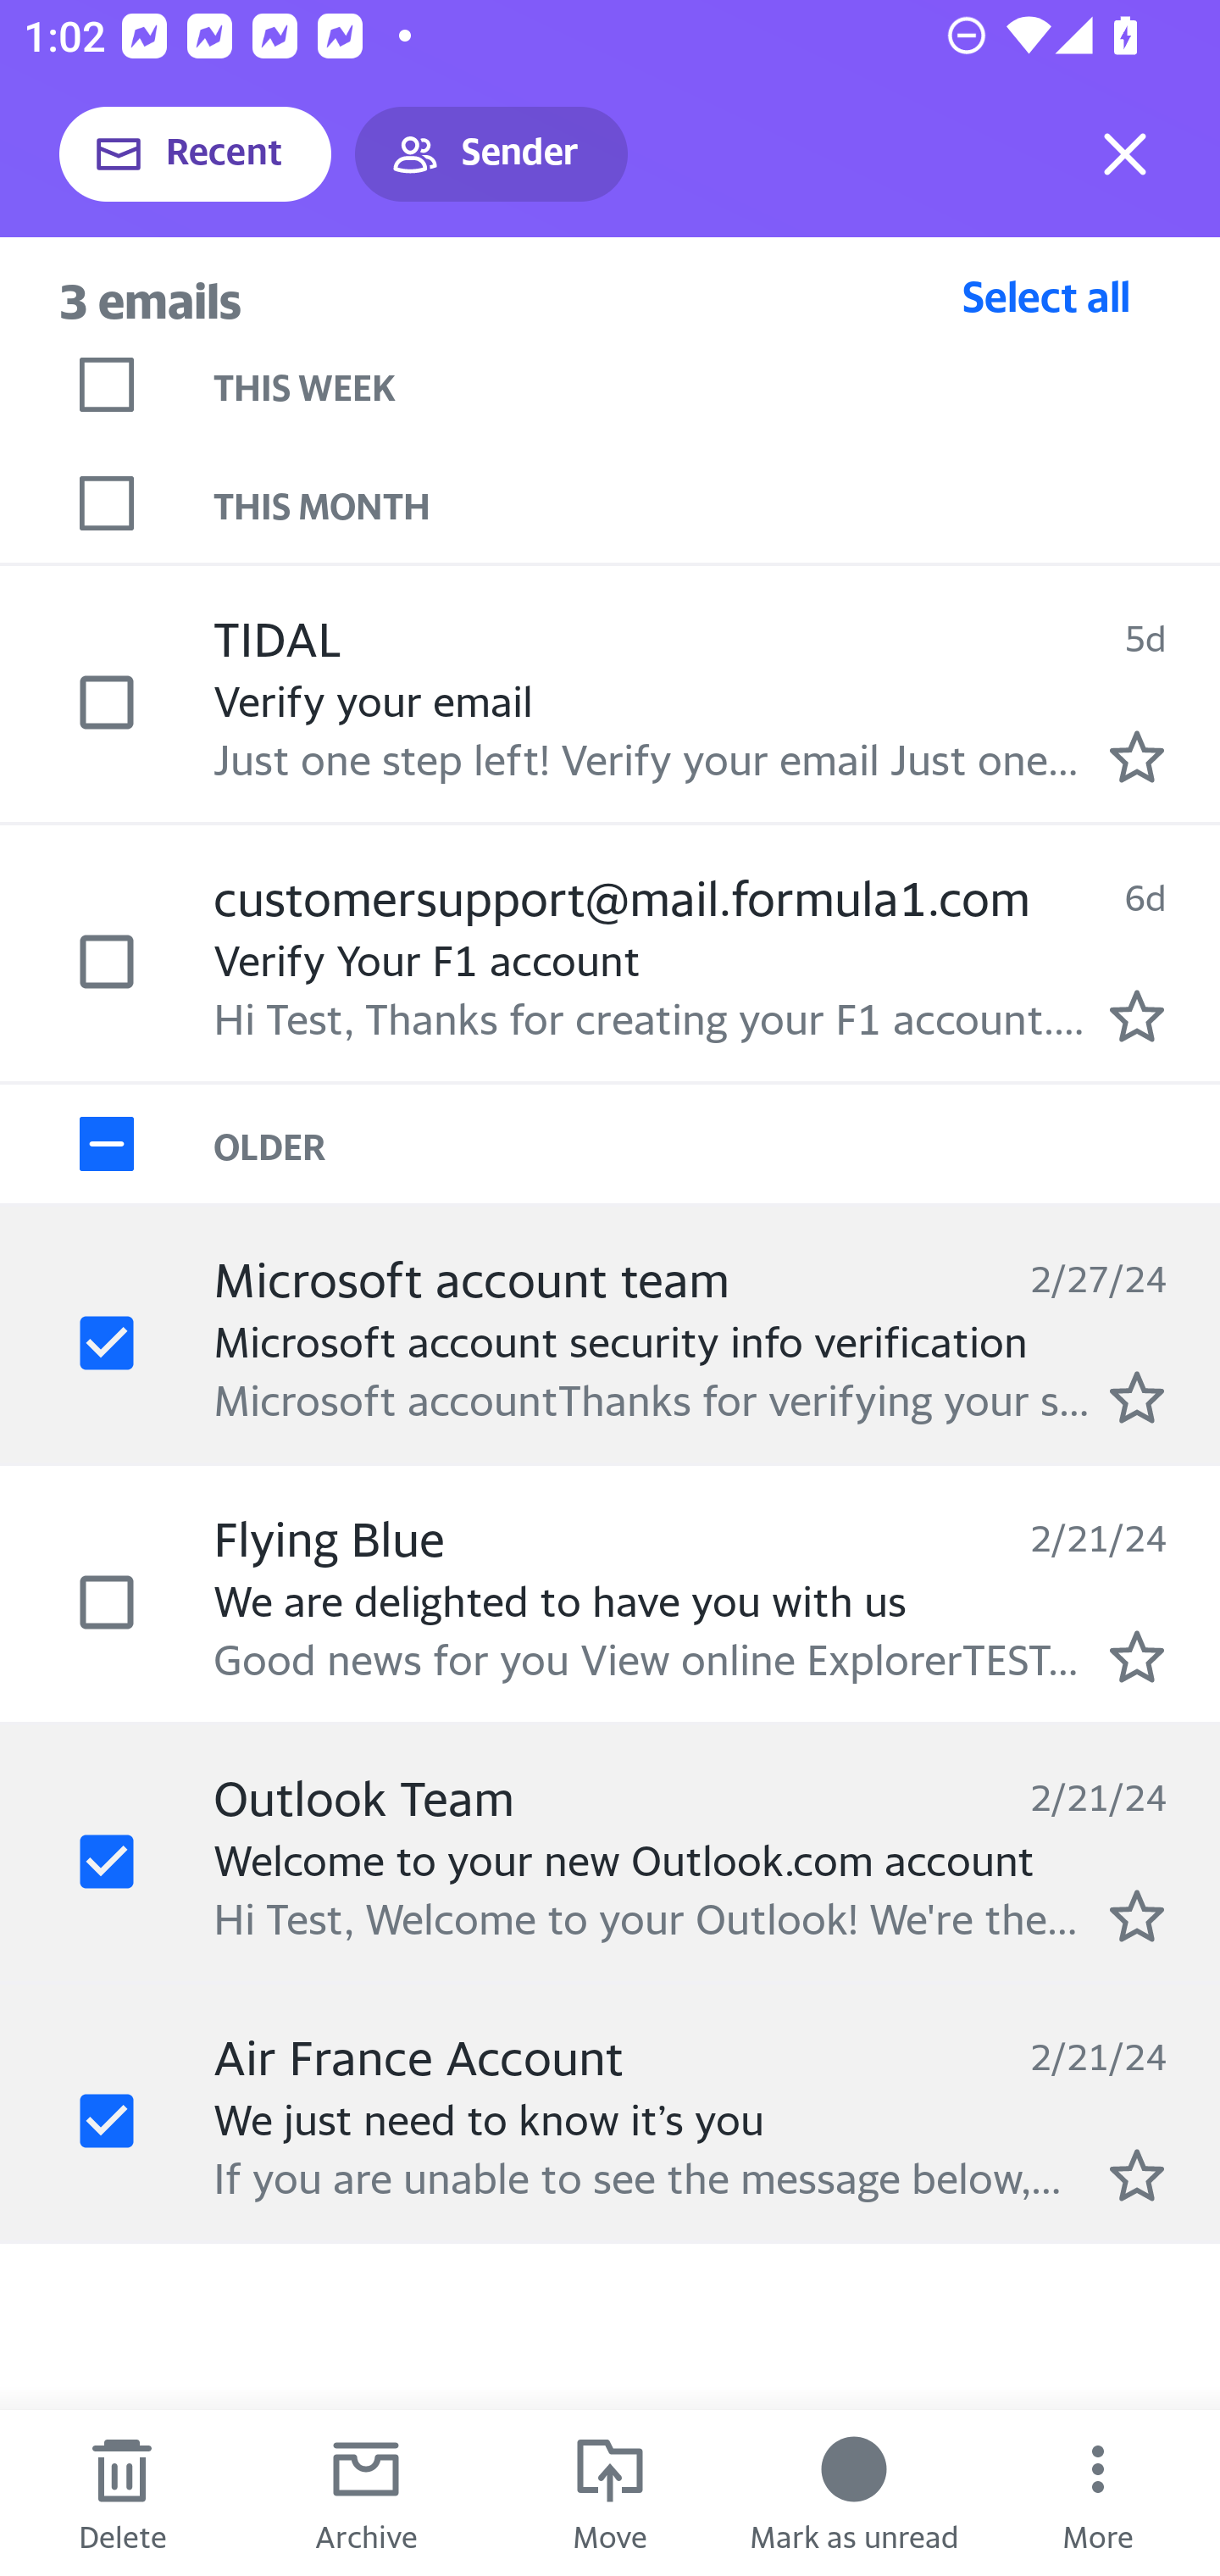 This screenshot has height=2576, width=1220. What do you see at coordinates (610, 2493) in the screenshot?
I see `Move` at bounding box center [610, 2493].